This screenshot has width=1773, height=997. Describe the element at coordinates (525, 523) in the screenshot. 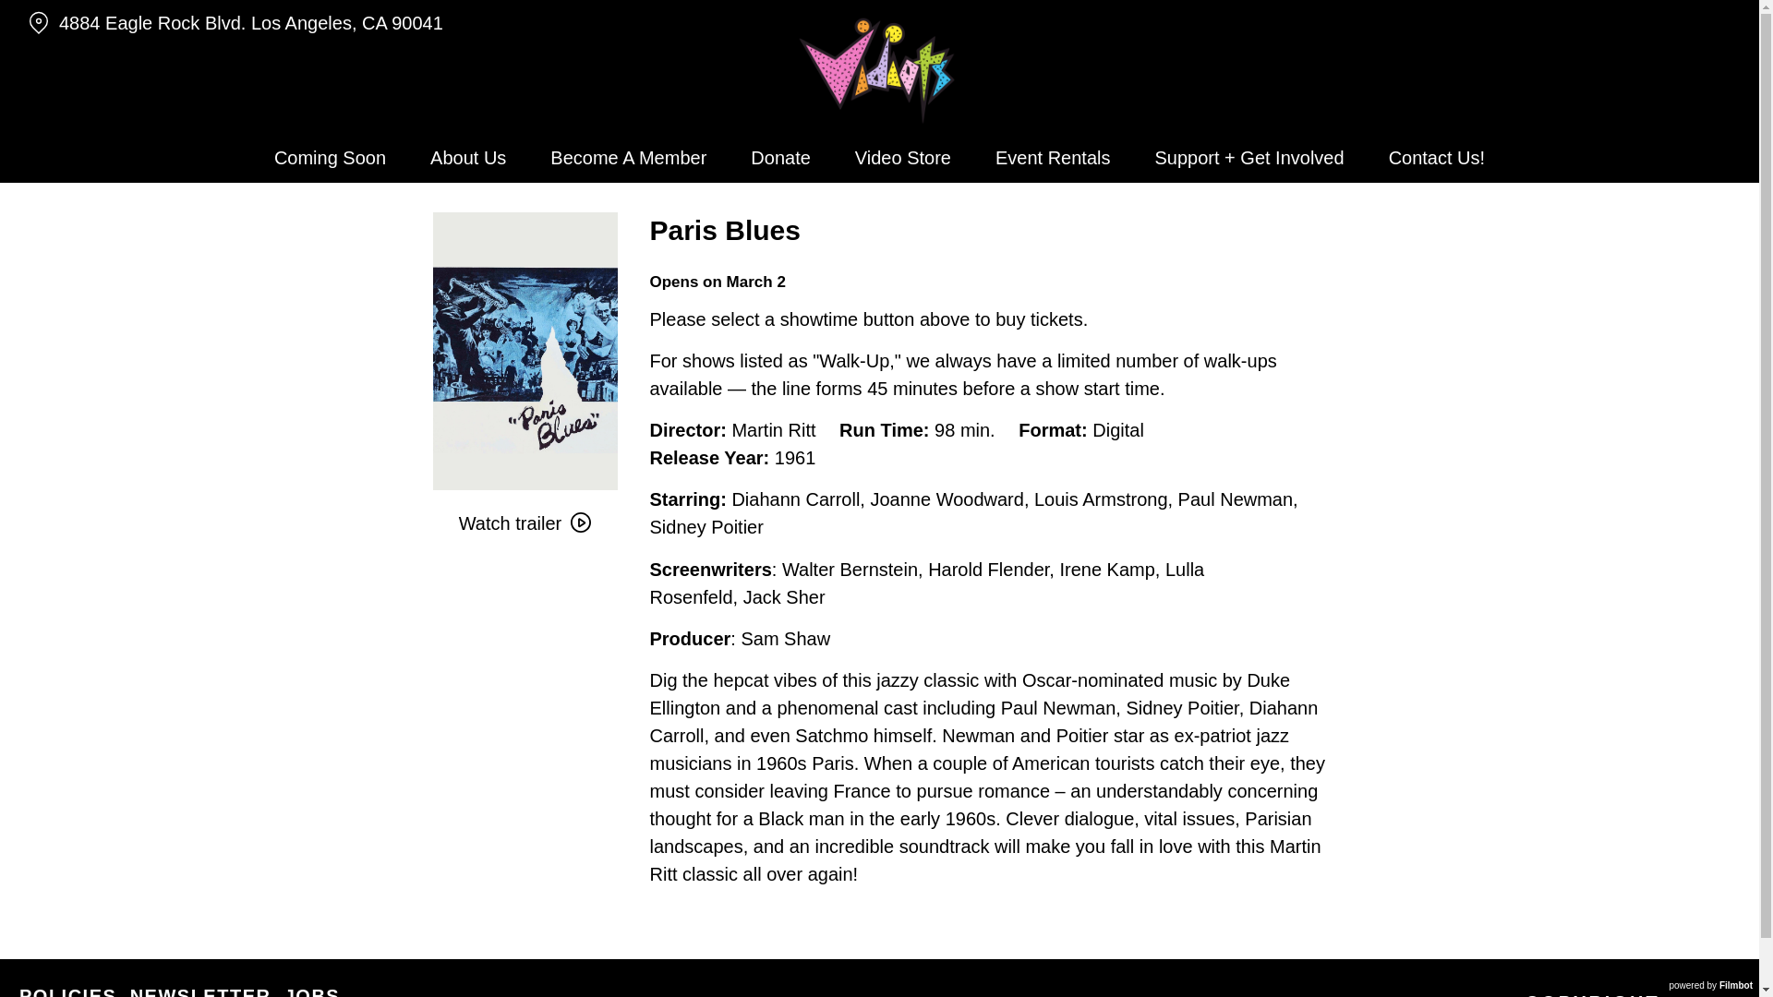

I see `Watch trailer` at that location.